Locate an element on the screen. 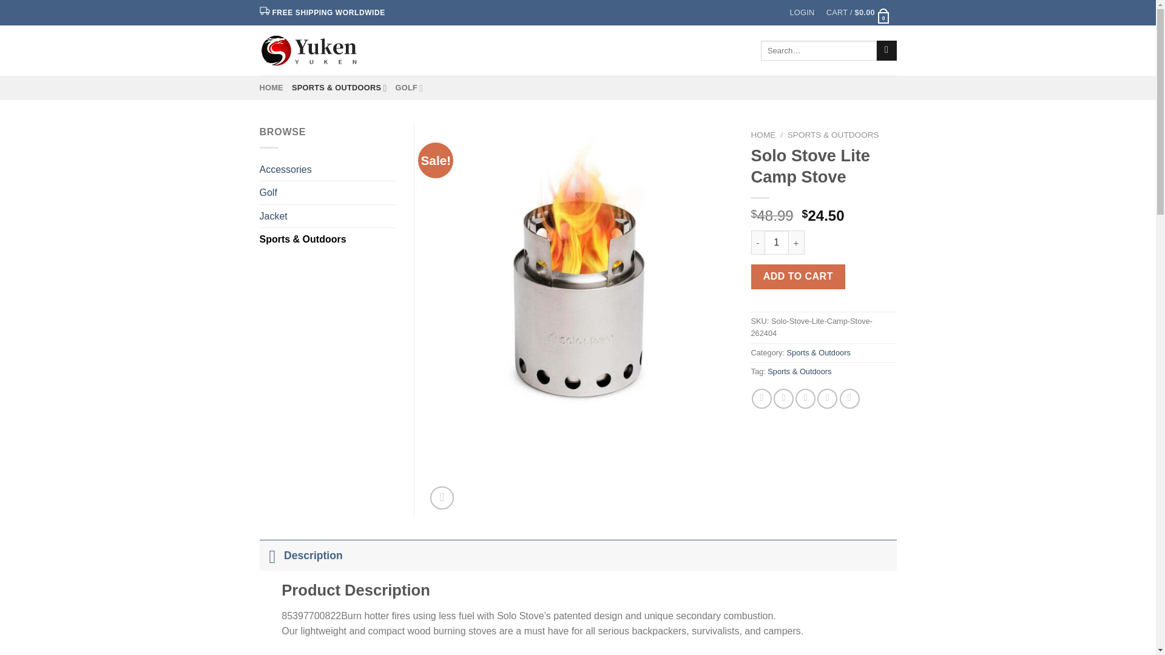  Share on LinkedIn is located at coordinates (849, 398).